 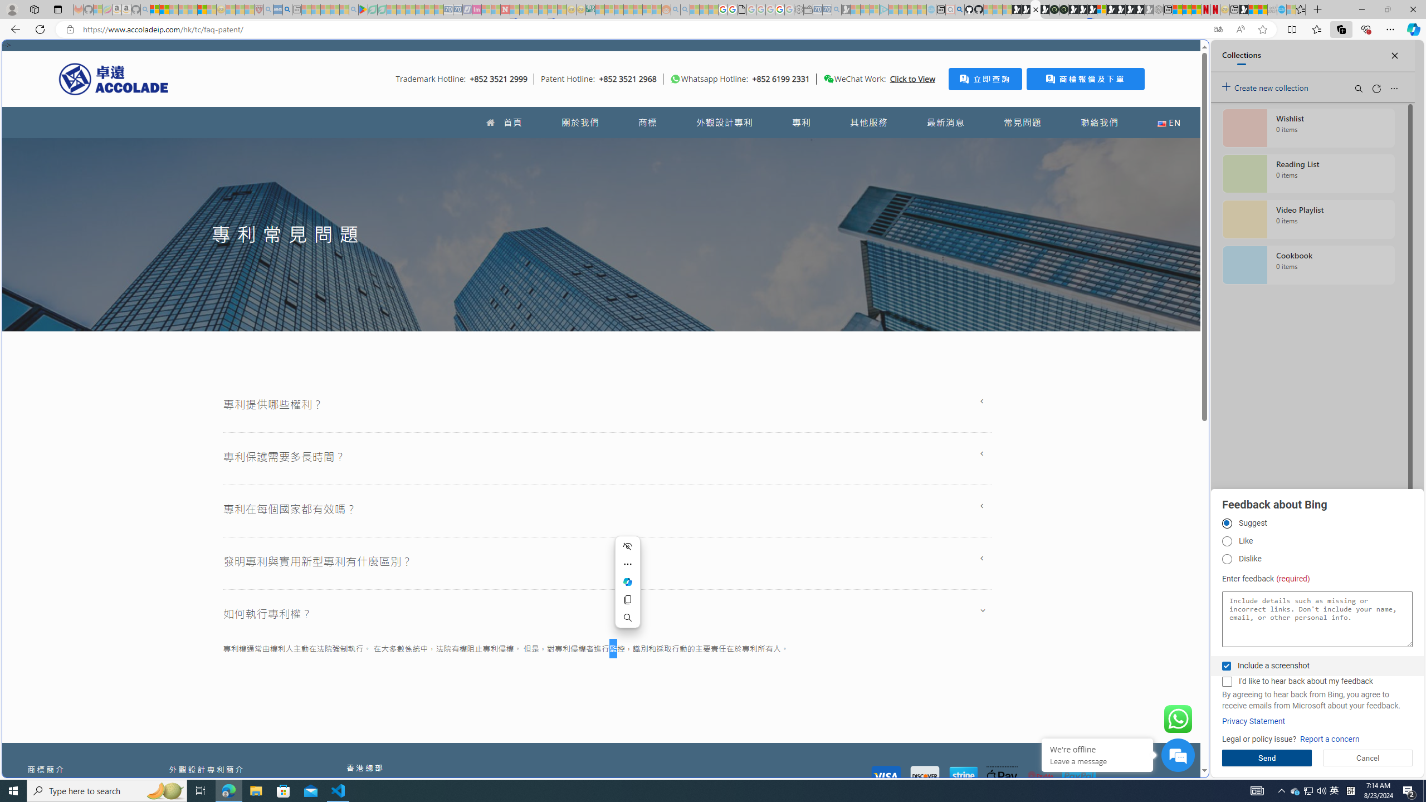 I want to click on Report a concern, so click(x=1330, y=740).